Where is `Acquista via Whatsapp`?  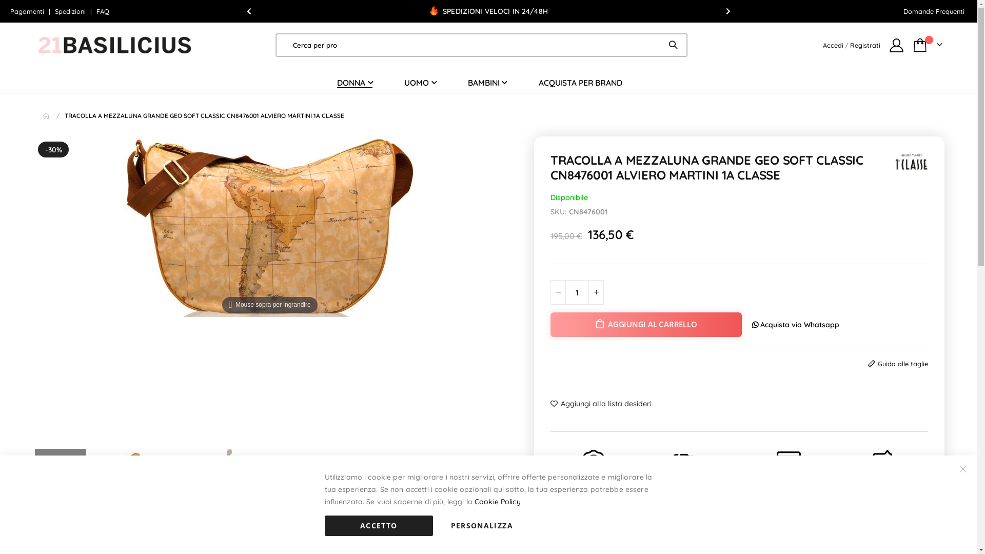
Acquista via Whatsapp is located at coordinates (796, 324).